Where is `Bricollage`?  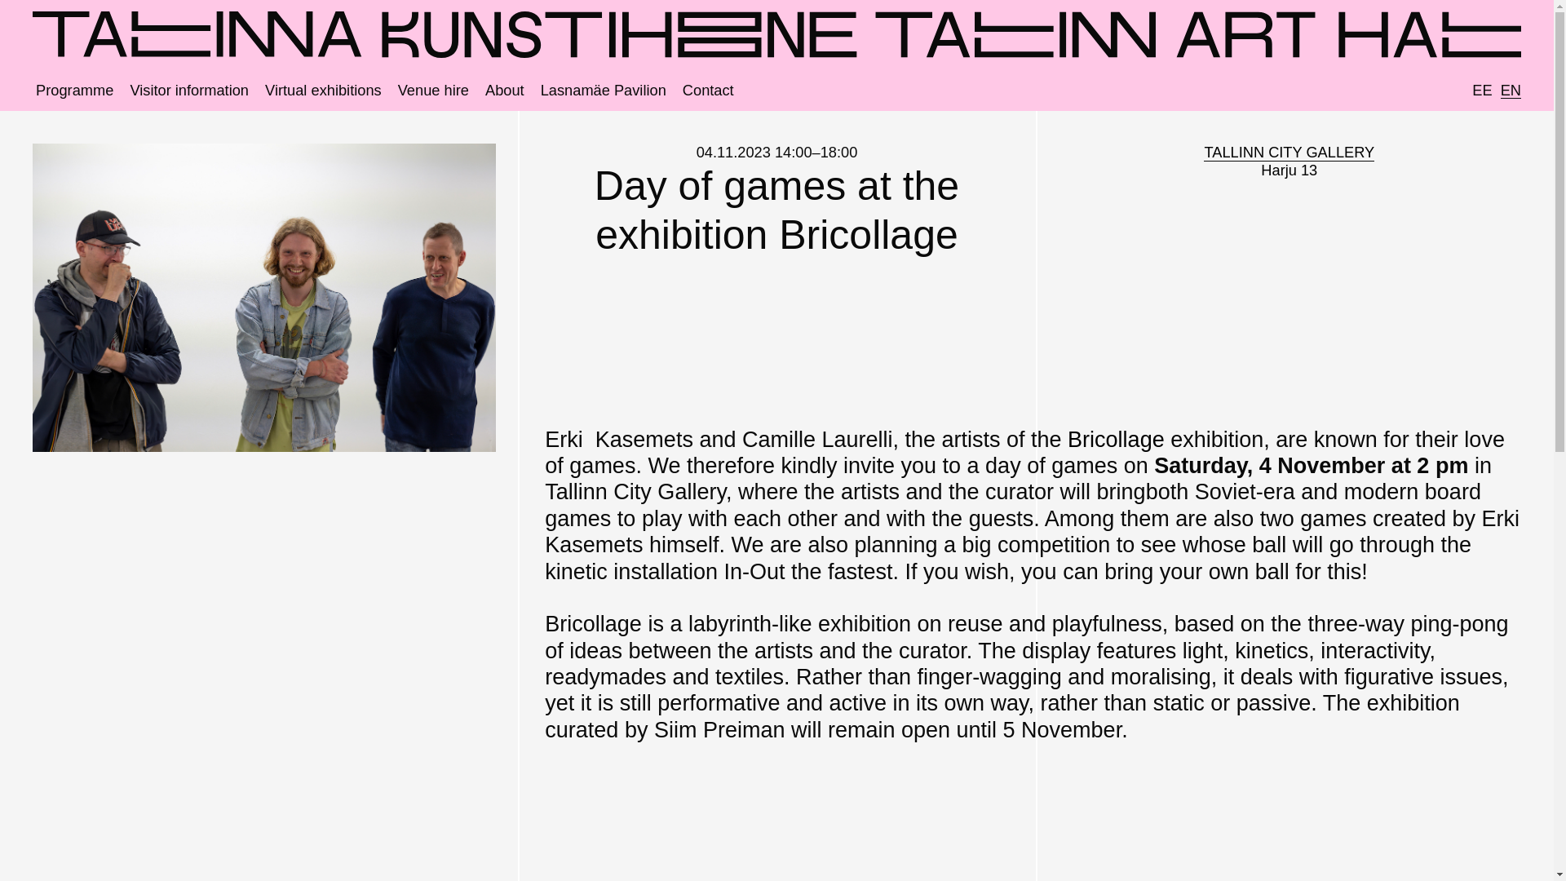
Bricollage is located at coordinates (1116, 439).